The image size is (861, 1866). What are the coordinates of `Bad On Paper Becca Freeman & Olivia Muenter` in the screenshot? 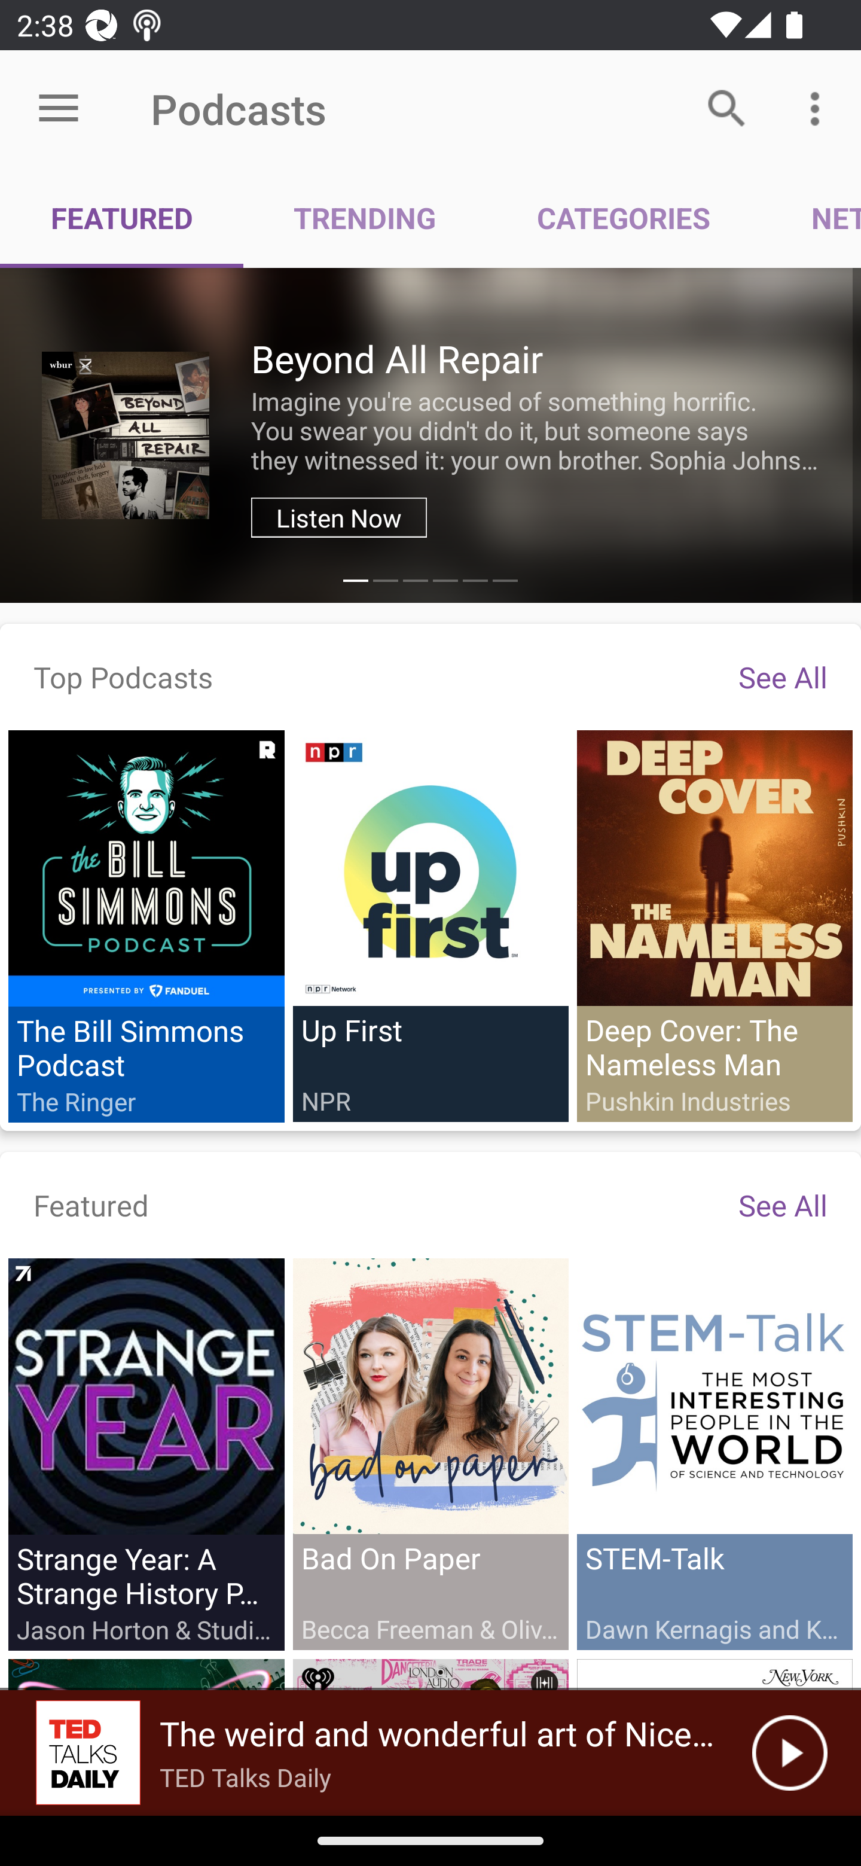 It's located at (430, 1453).